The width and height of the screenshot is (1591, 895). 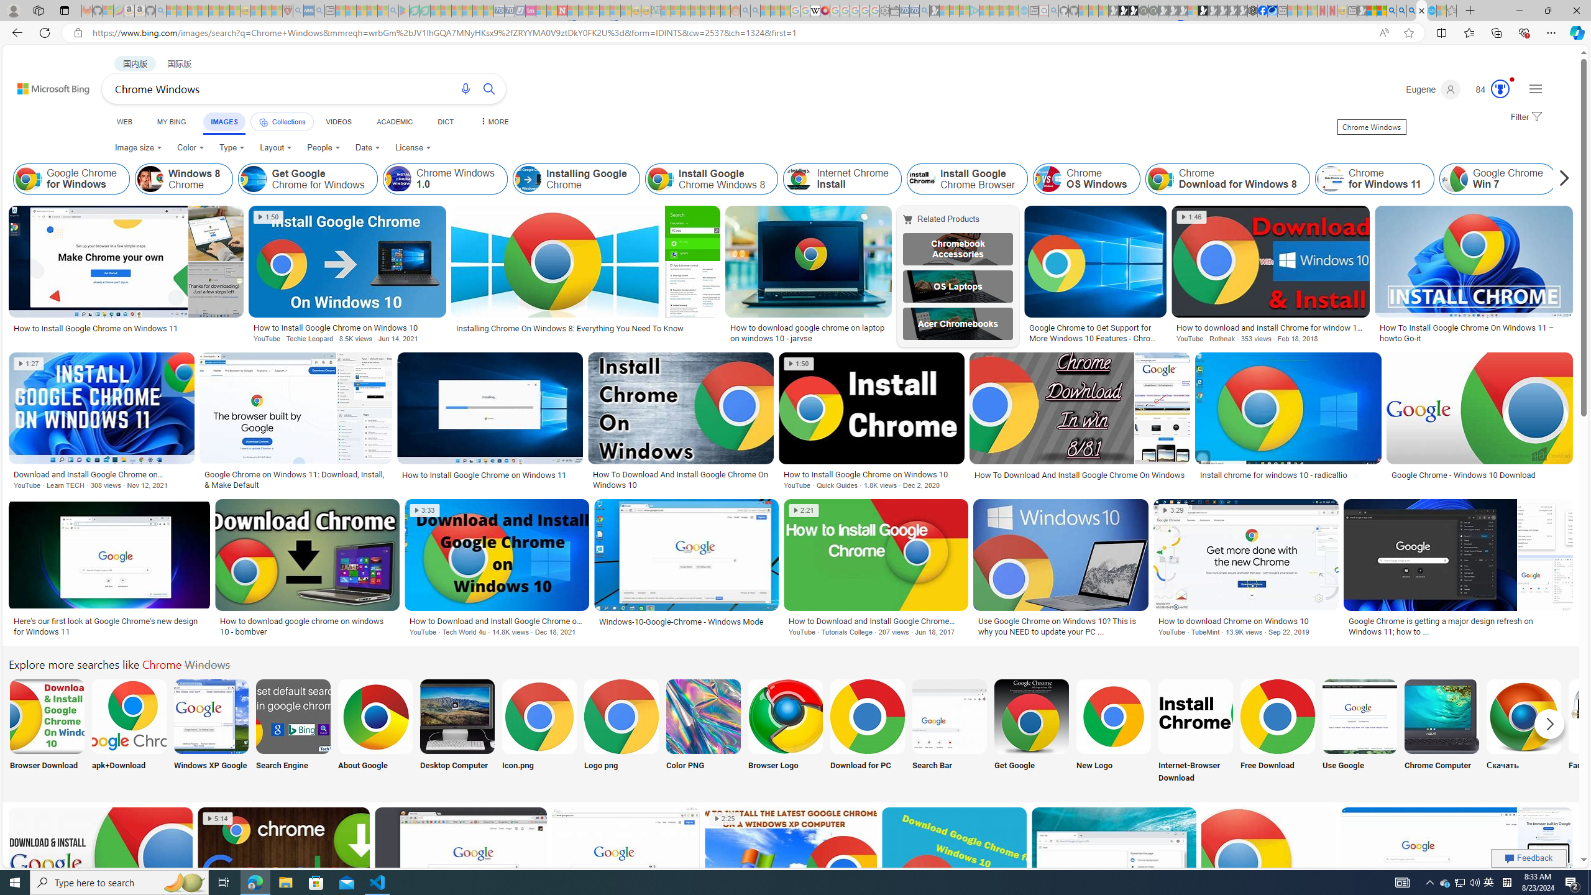 I want to click on Search Bar, so click(x=948, y=732).